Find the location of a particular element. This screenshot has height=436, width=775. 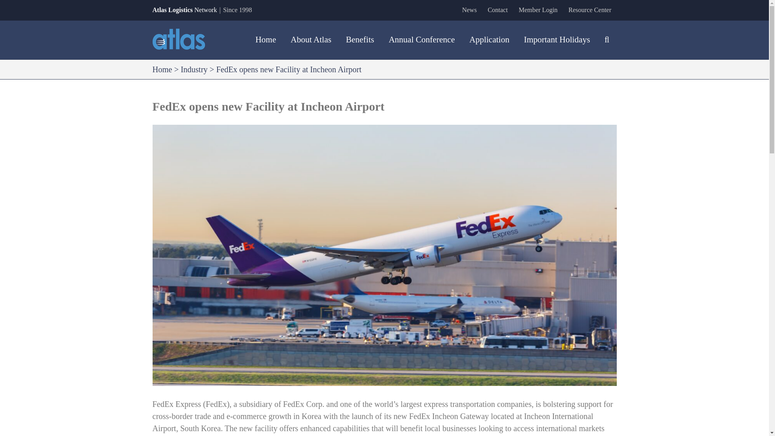

Annual Conference is located at coordinates (421, 40).